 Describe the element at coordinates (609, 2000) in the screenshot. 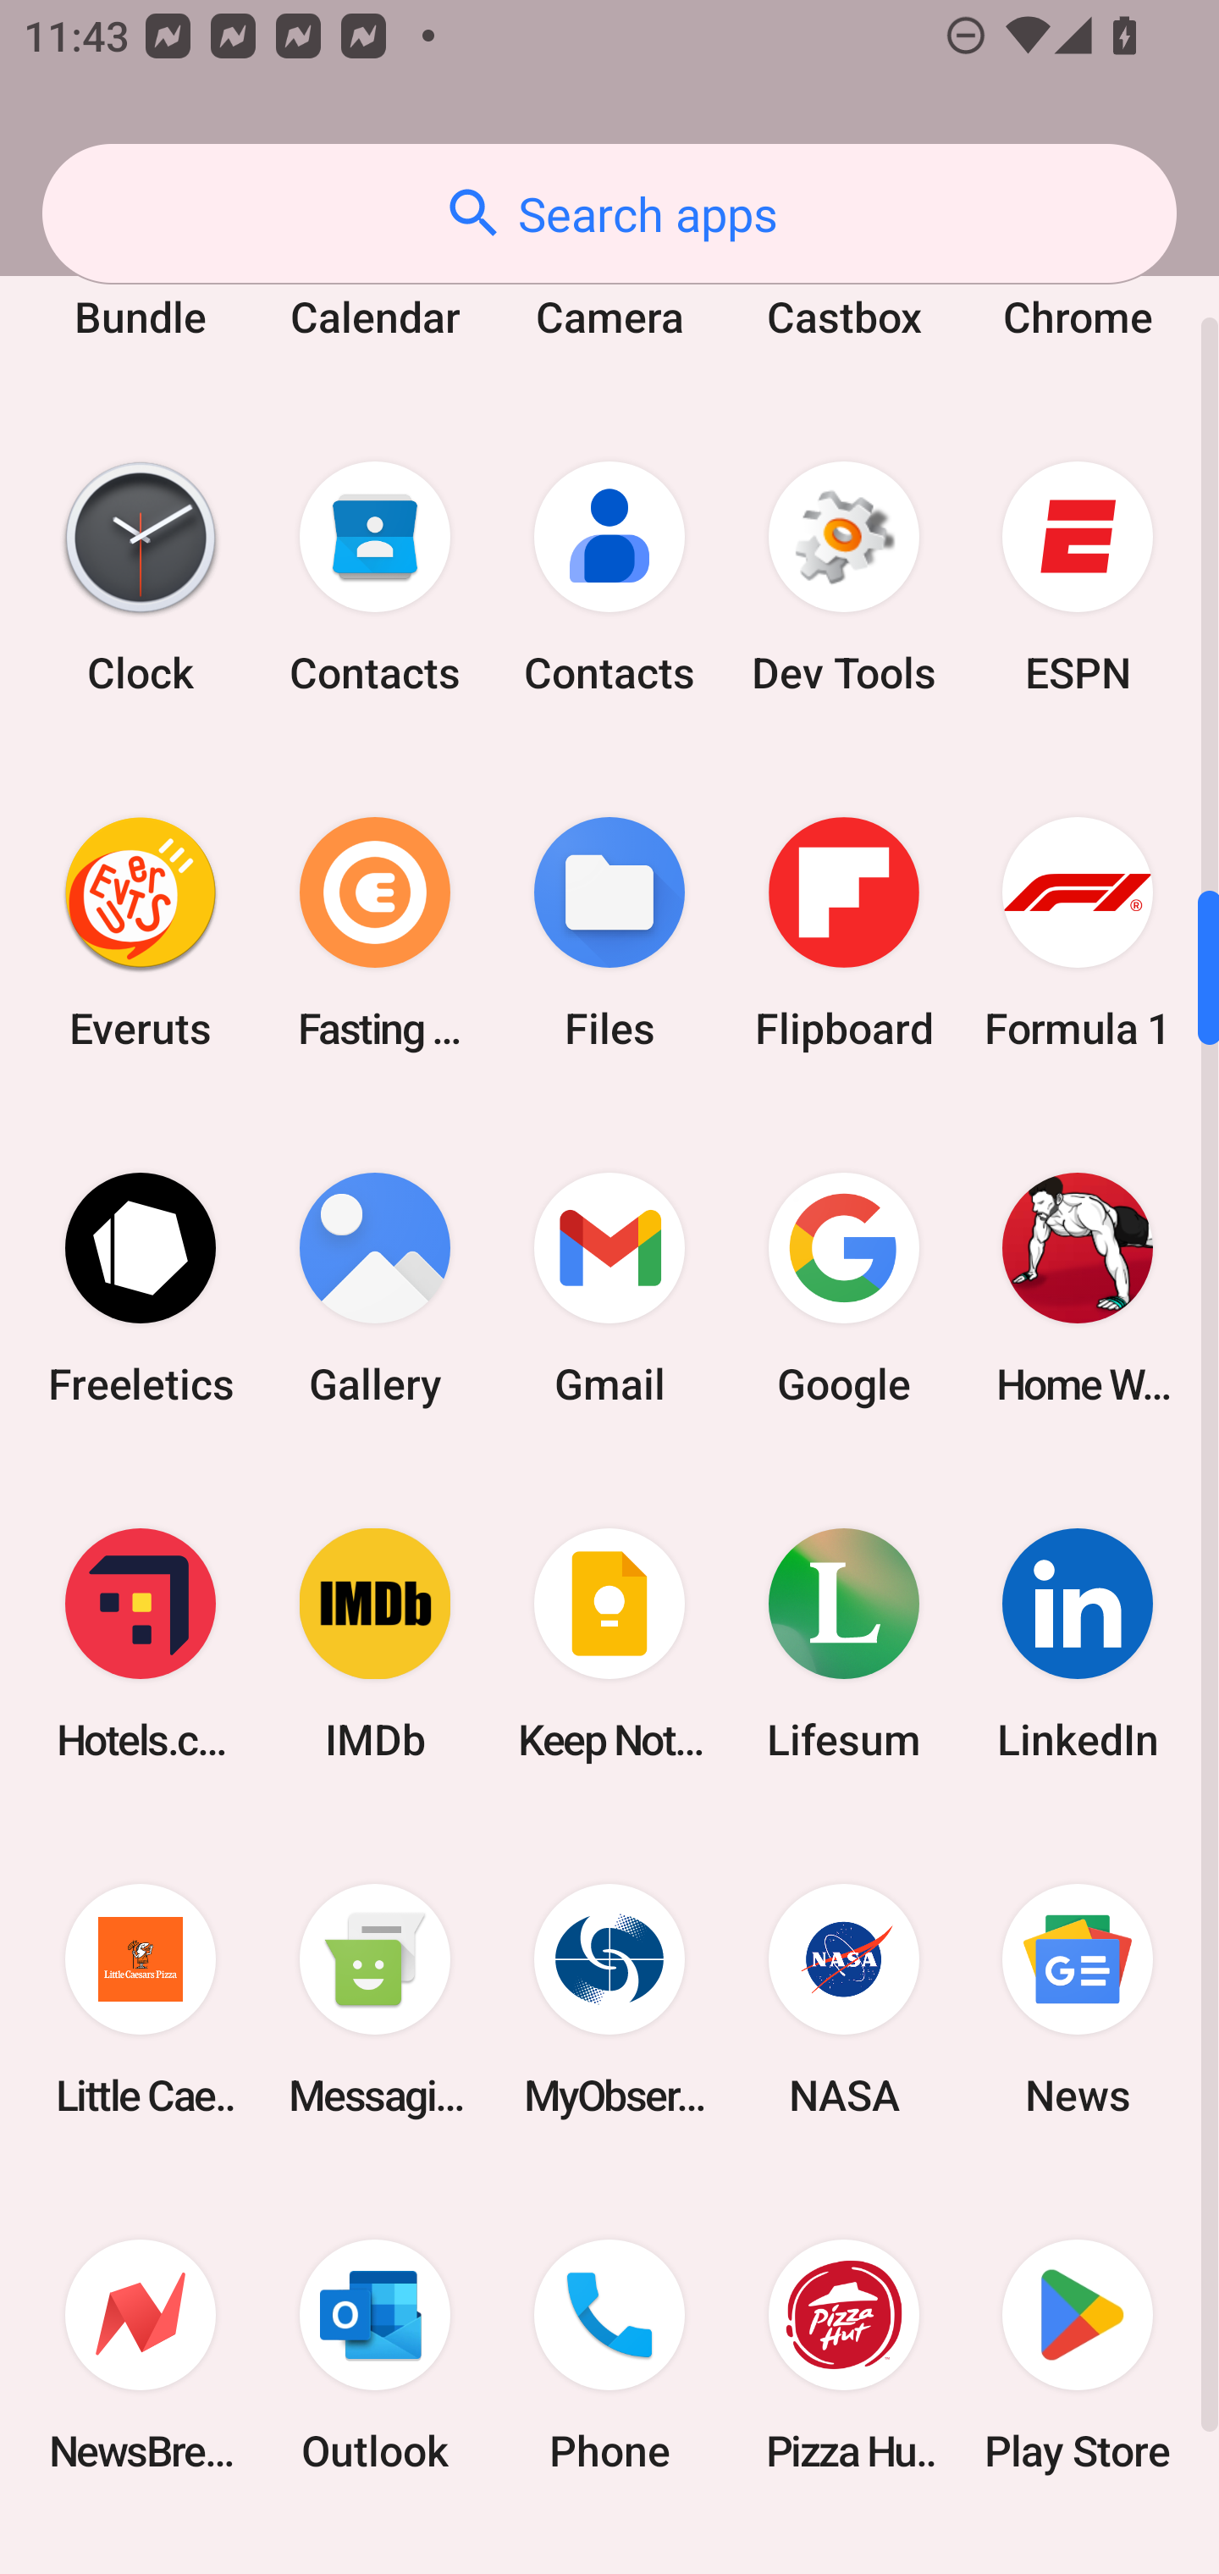

I see `MyObservatory` at that location.